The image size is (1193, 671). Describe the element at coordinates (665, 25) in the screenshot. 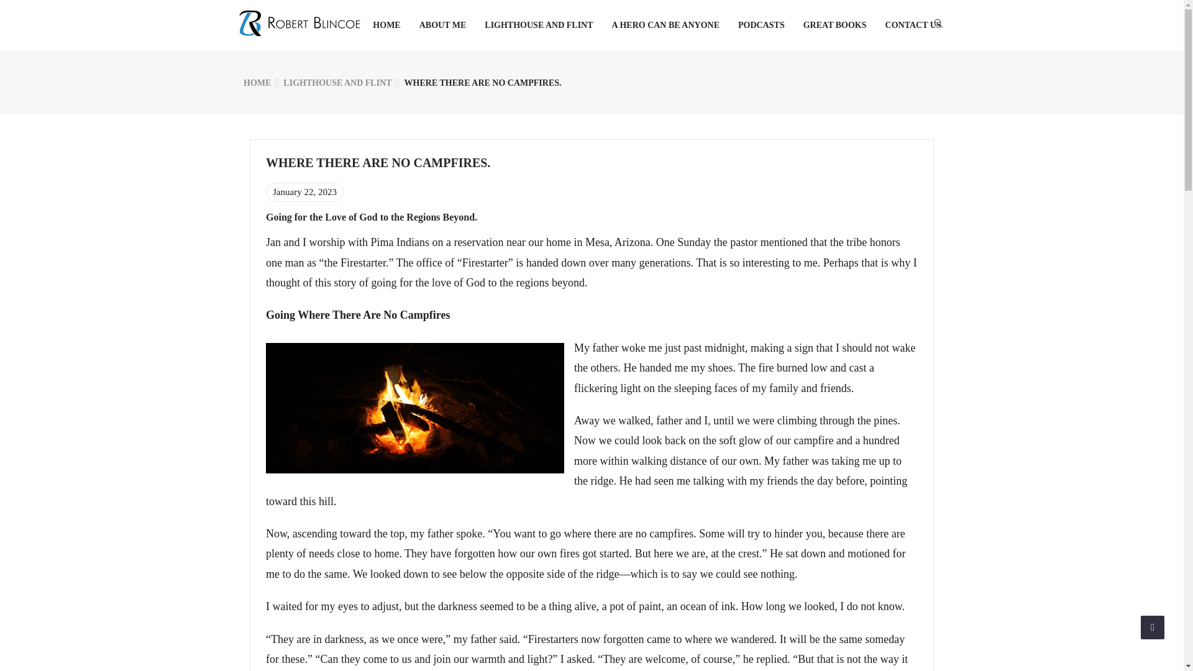

I see `A HERO CAN BE ANYONE` at that location.